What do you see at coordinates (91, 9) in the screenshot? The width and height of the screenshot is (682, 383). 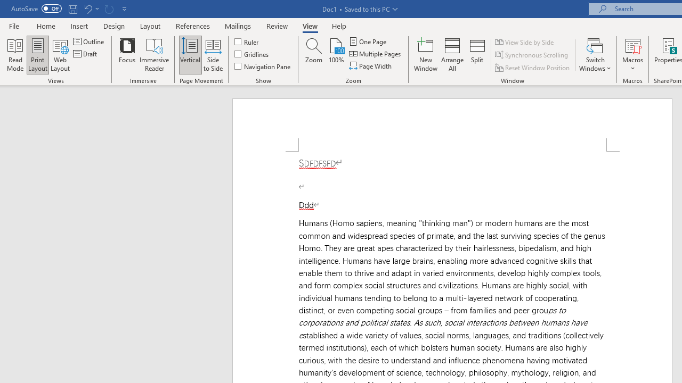 I see `Undo Apply Quick Style Set` at bounding box center [91, 9].